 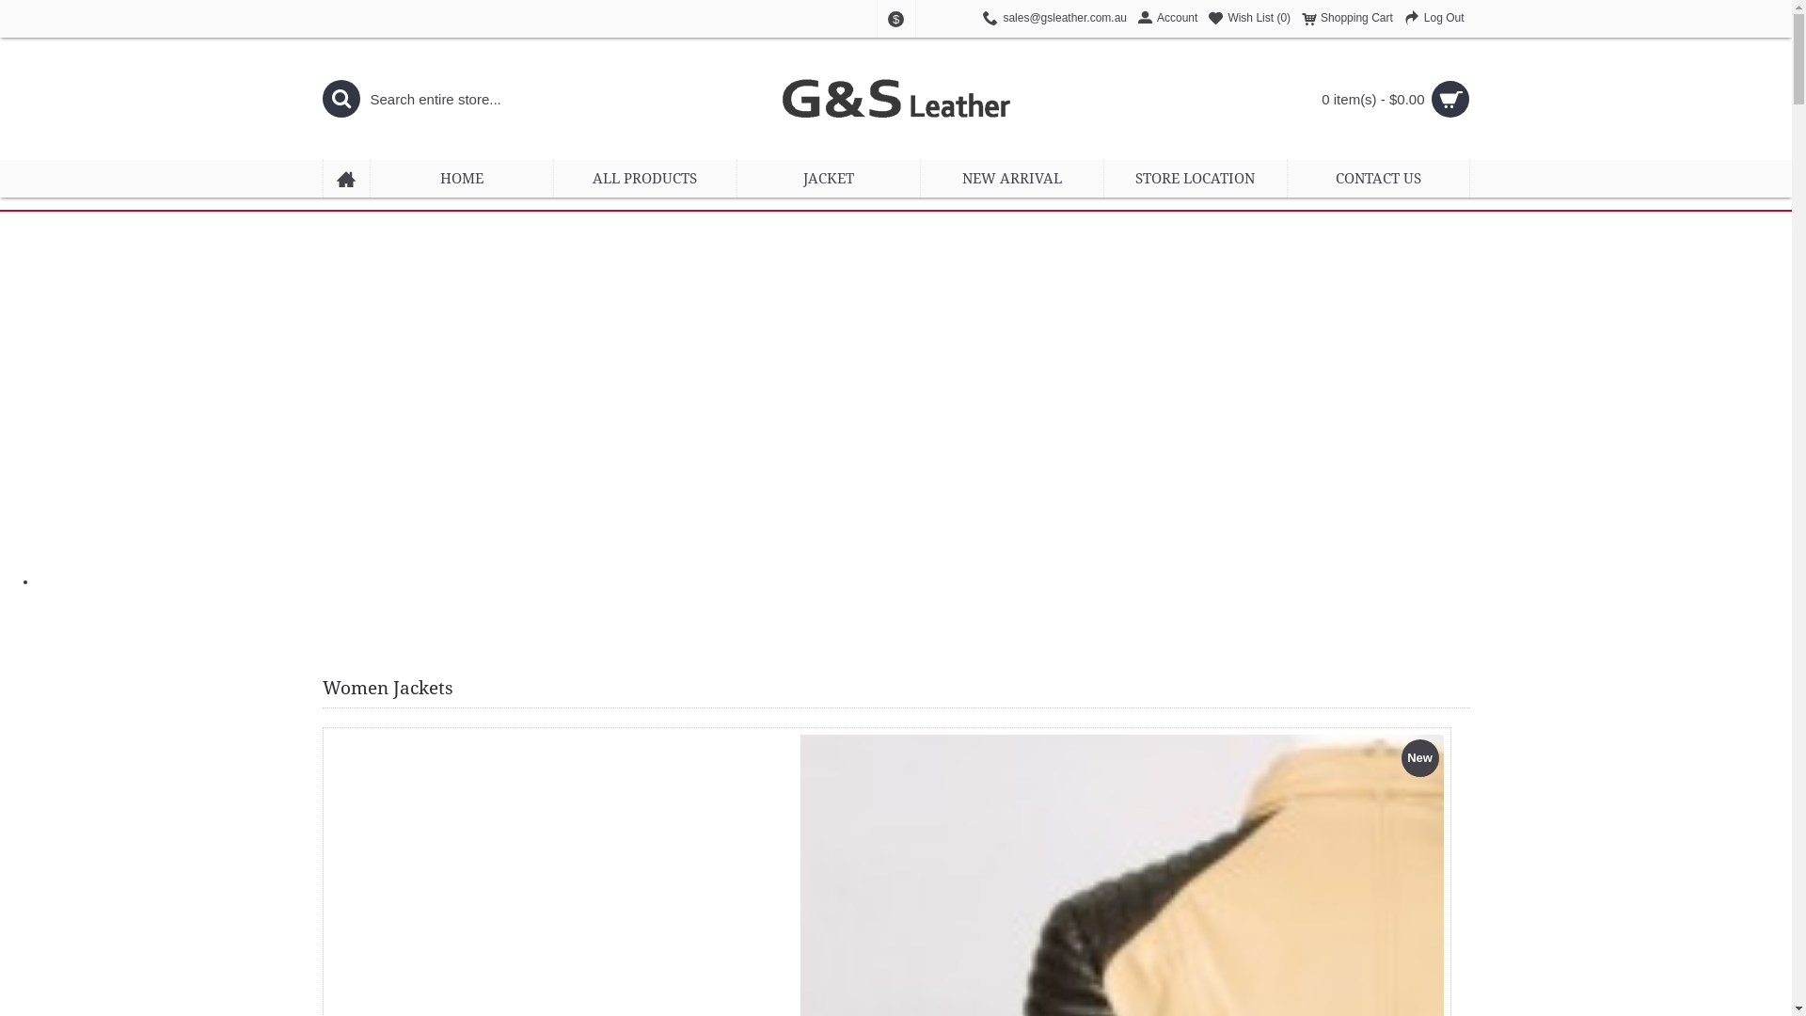 What do you see at coordinates (829, 179) in the screenshot?
I see `JACKET` at bounding box center [829, 179].